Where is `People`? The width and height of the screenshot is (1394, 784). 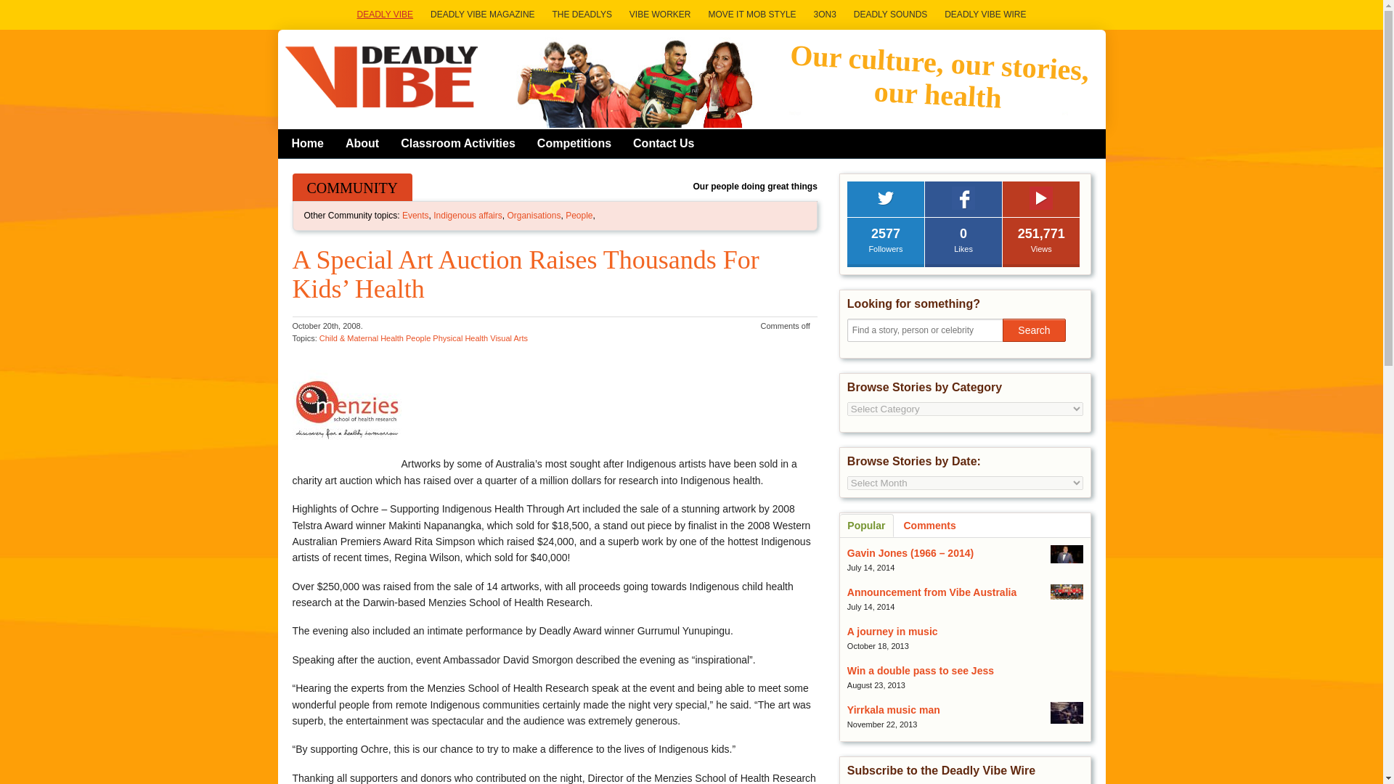 People is located at coordinates (418, 338).